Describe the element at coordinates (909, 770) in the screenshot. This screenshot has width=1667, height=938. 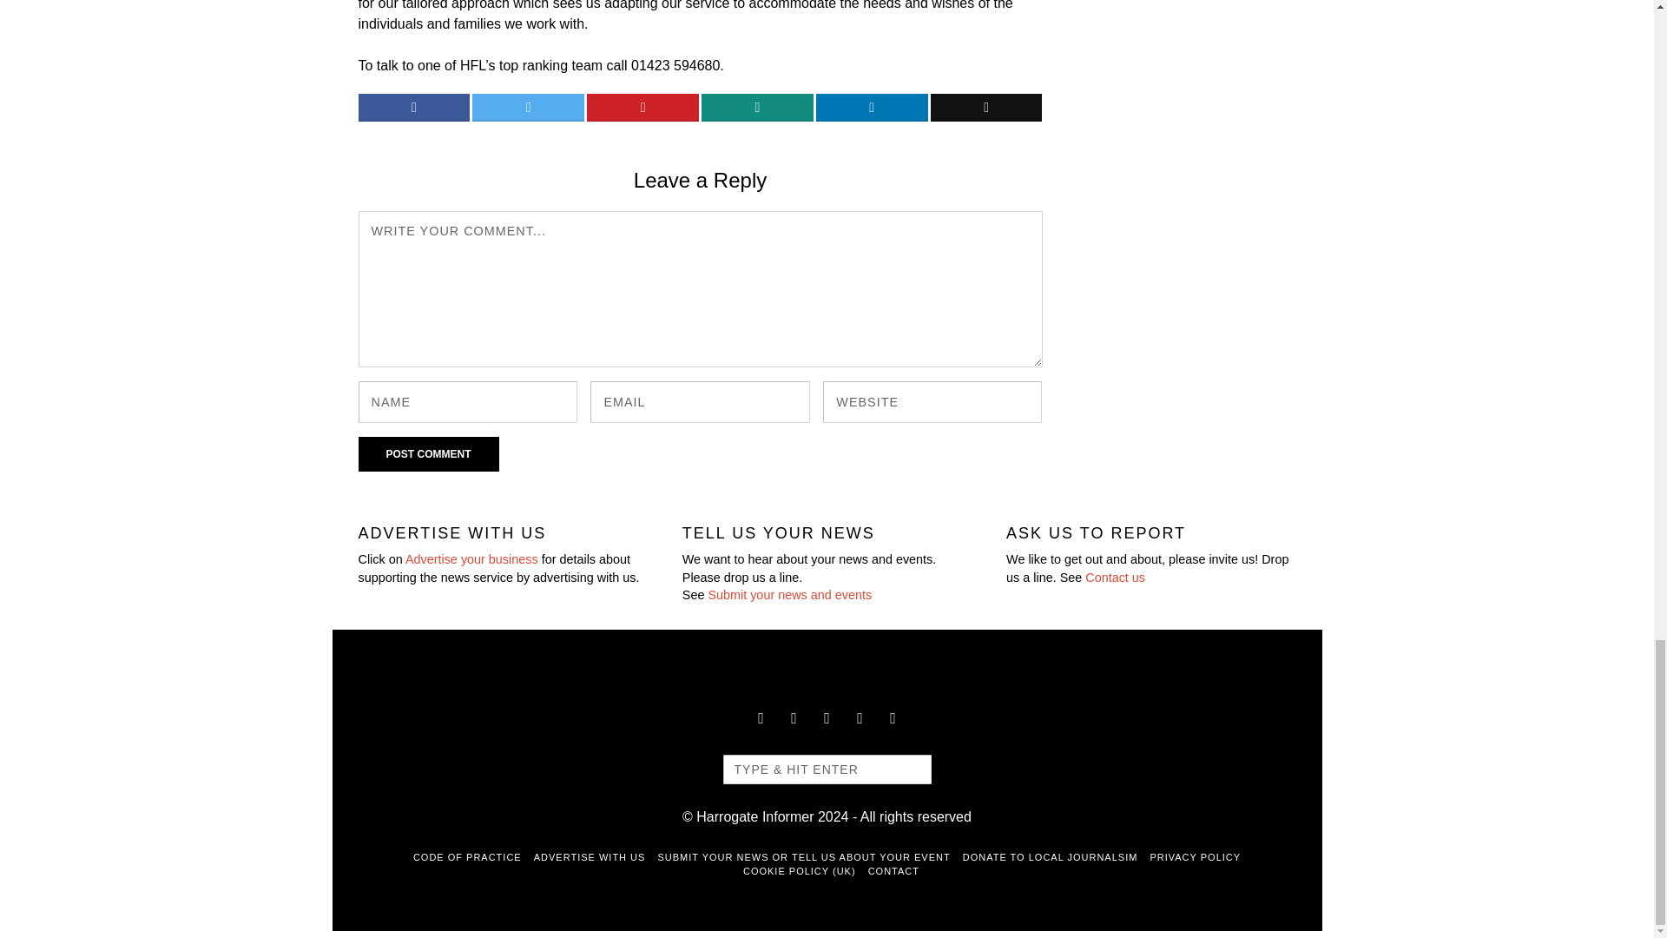
I see `Go` at that location.